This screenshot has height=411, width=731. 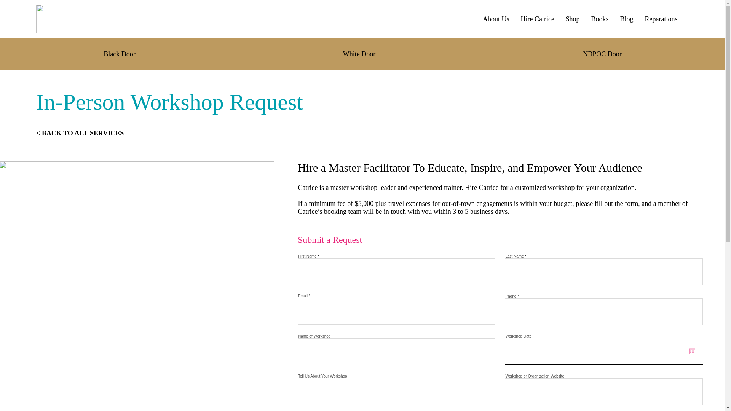 What do you see at coordinates (495, 19) in the screenshot?
I see `About Us` at bounding box center [495, 19].